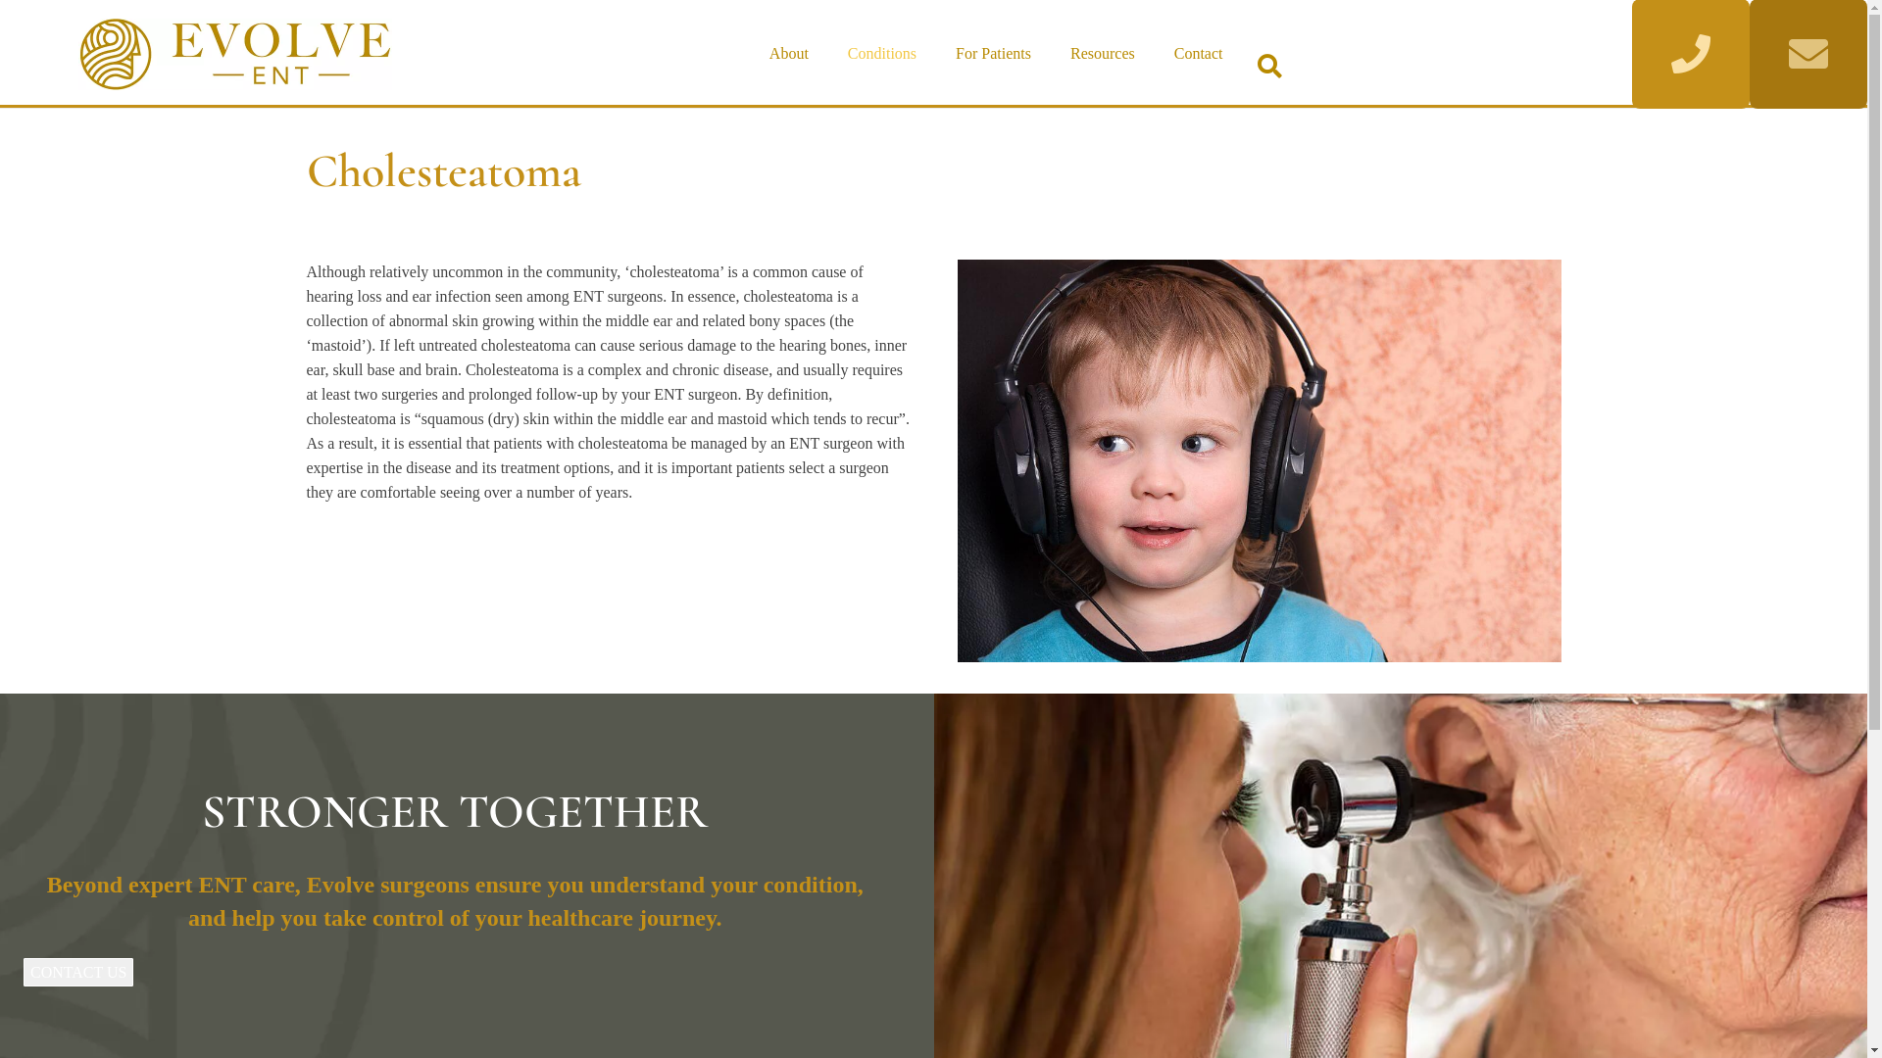 The height and width of the screenshot is (1058, 1882). Describe the element at coordinates (1199, 54) in the screenshot. I see `Contact` at that location.